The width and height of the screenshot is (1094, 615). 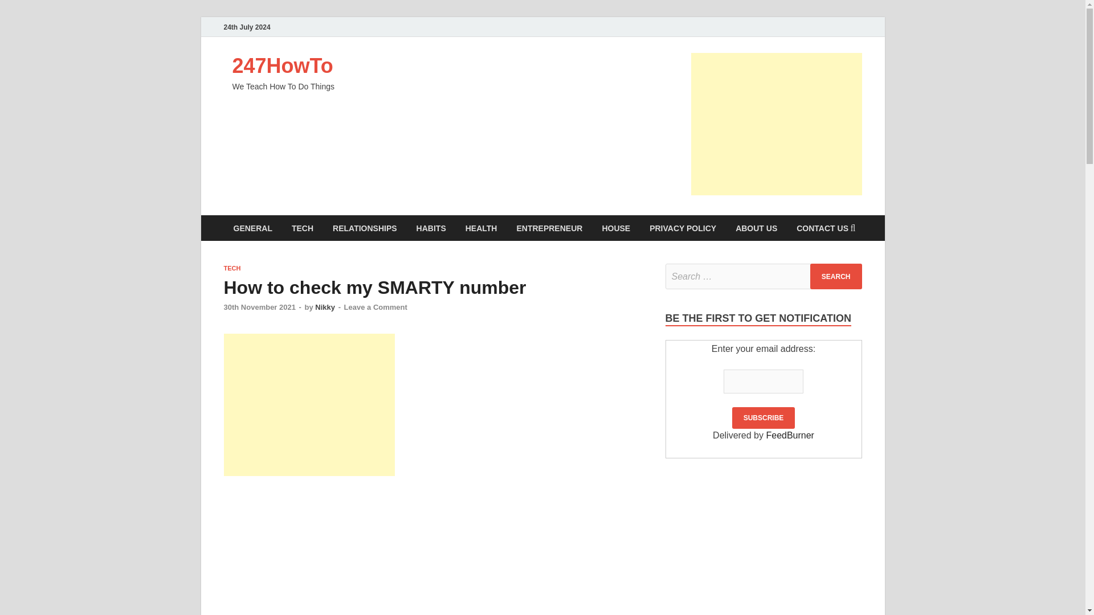 I want to click on Leave a Comment, so click(x=375, y=307).